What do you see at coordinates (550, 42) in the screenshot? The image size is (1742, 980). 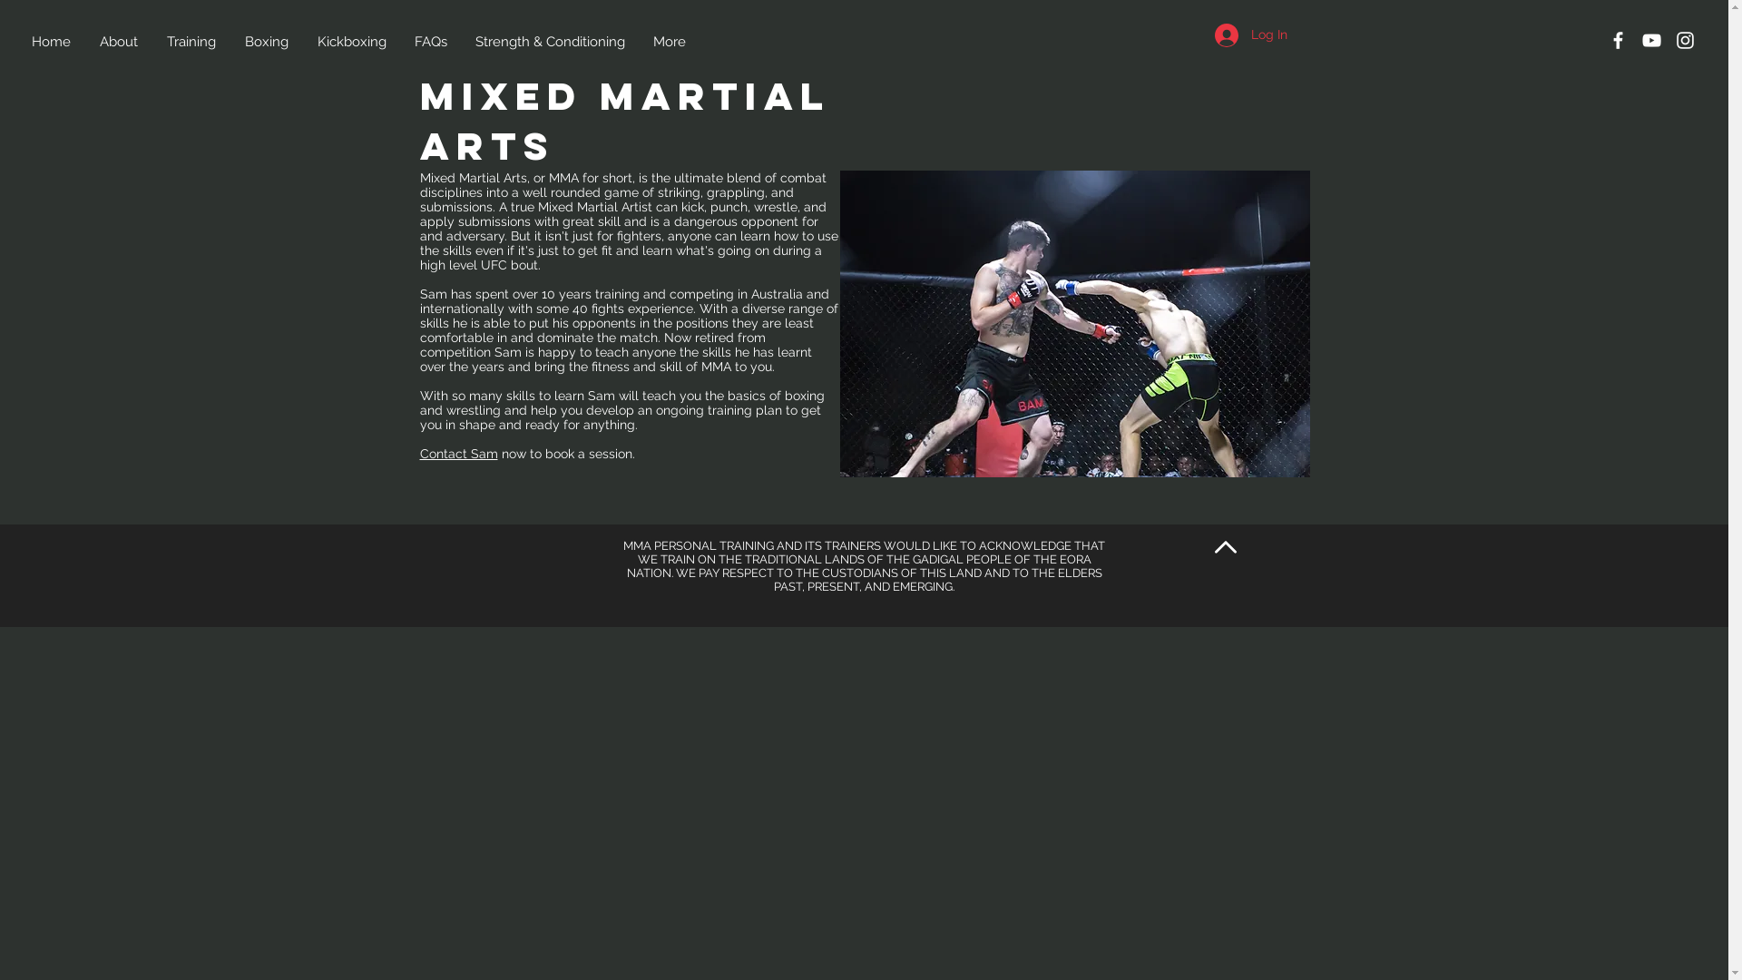 I see `Strength & Conditioning` at bounding box center [550, 42].